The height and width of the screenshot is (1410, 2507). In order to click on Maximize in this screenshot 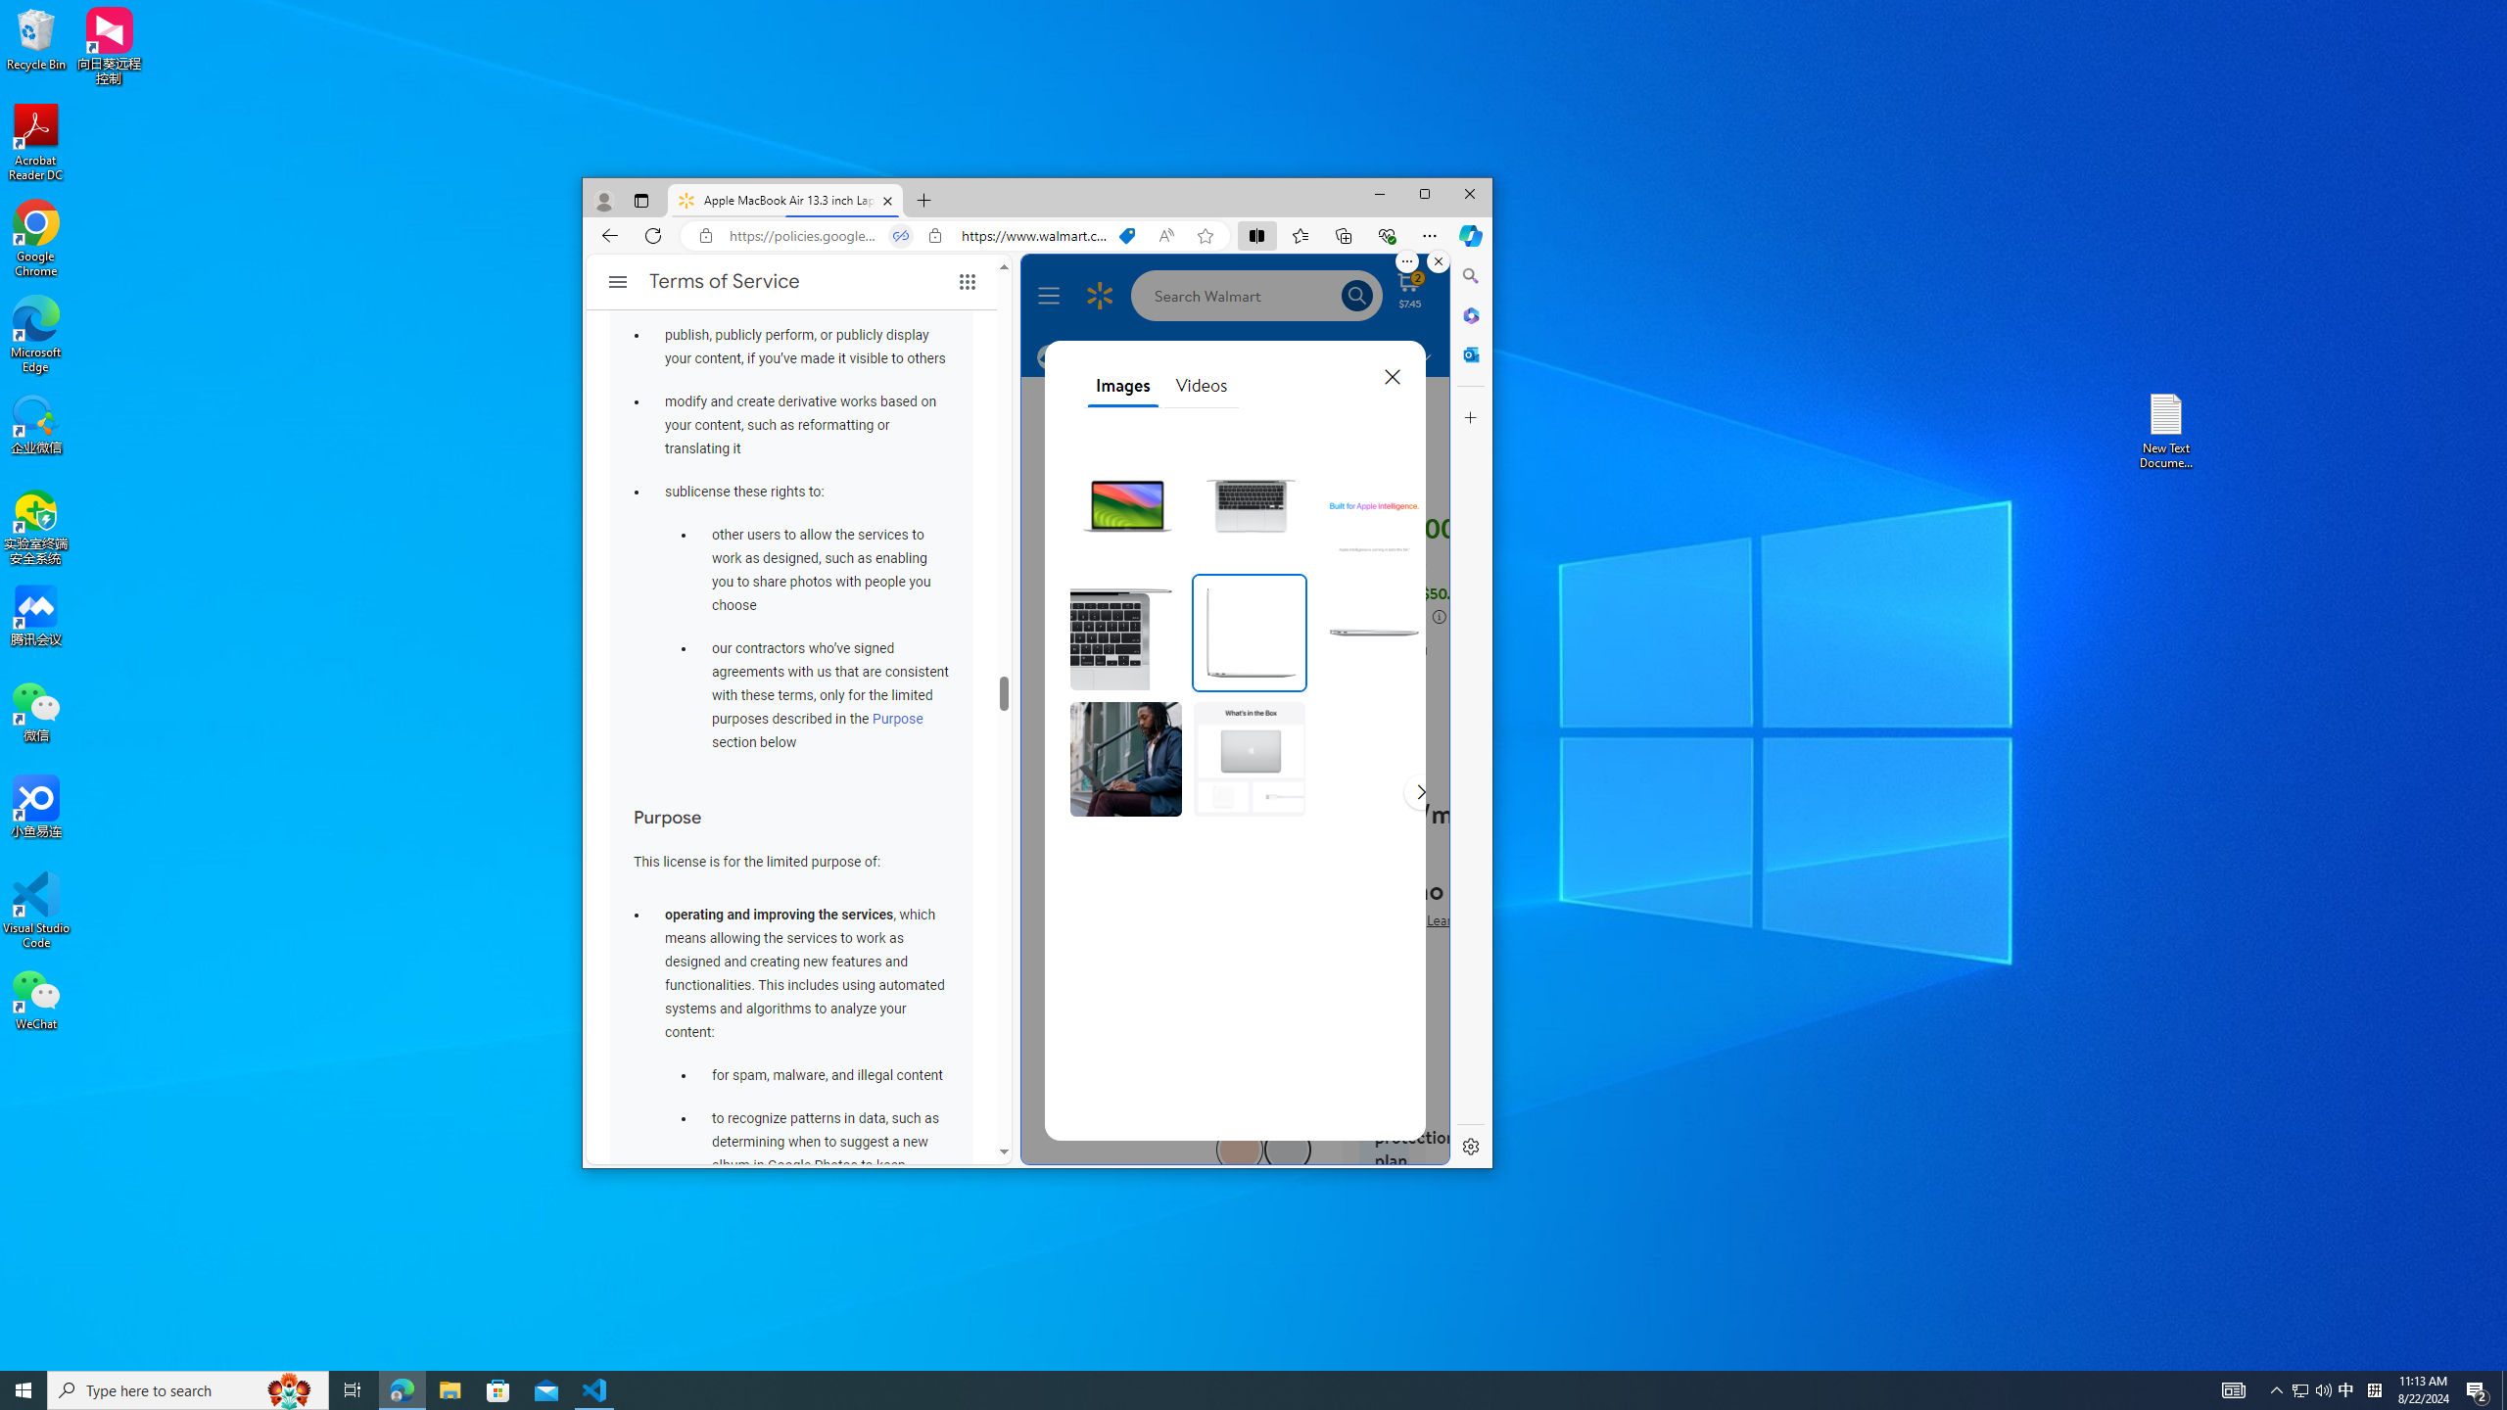, I will do `click(1424, 194)`.